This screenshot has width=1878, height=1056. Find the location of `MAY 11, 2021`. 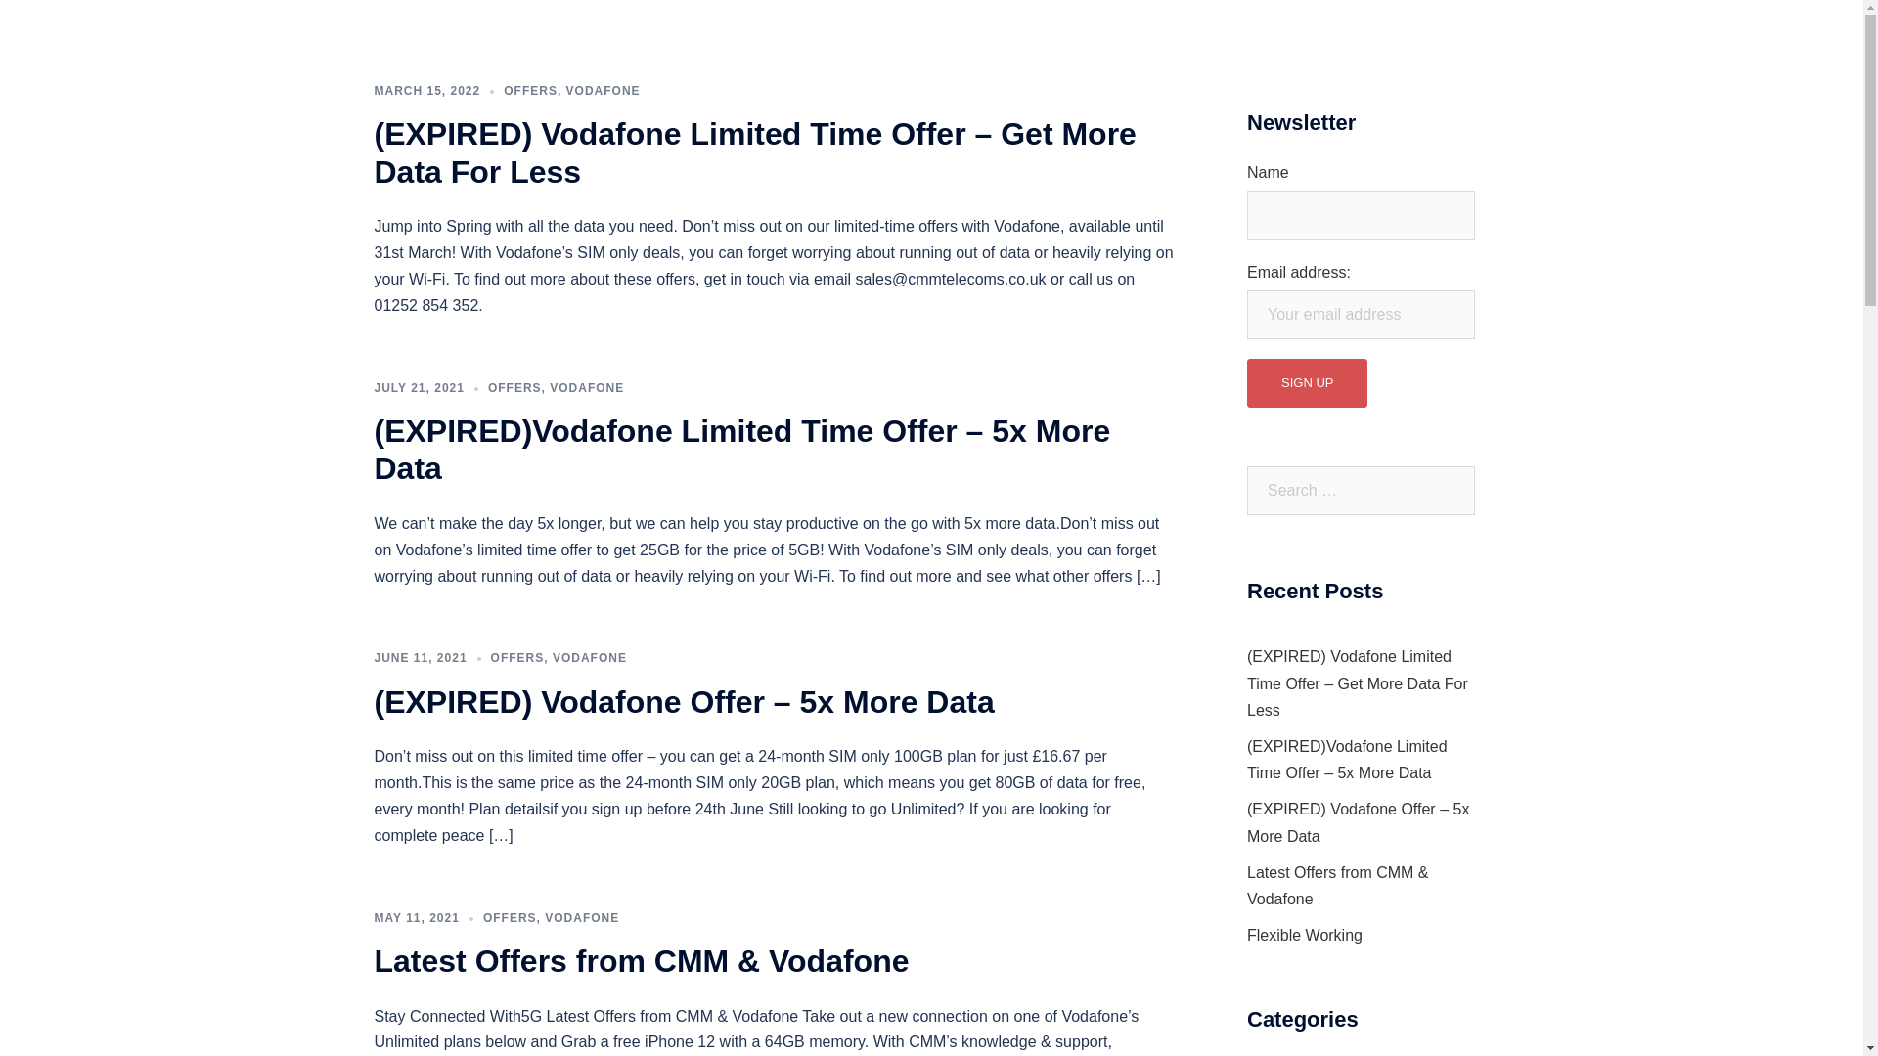

MAY 11, 2021 is located at coordinates (416, 918).